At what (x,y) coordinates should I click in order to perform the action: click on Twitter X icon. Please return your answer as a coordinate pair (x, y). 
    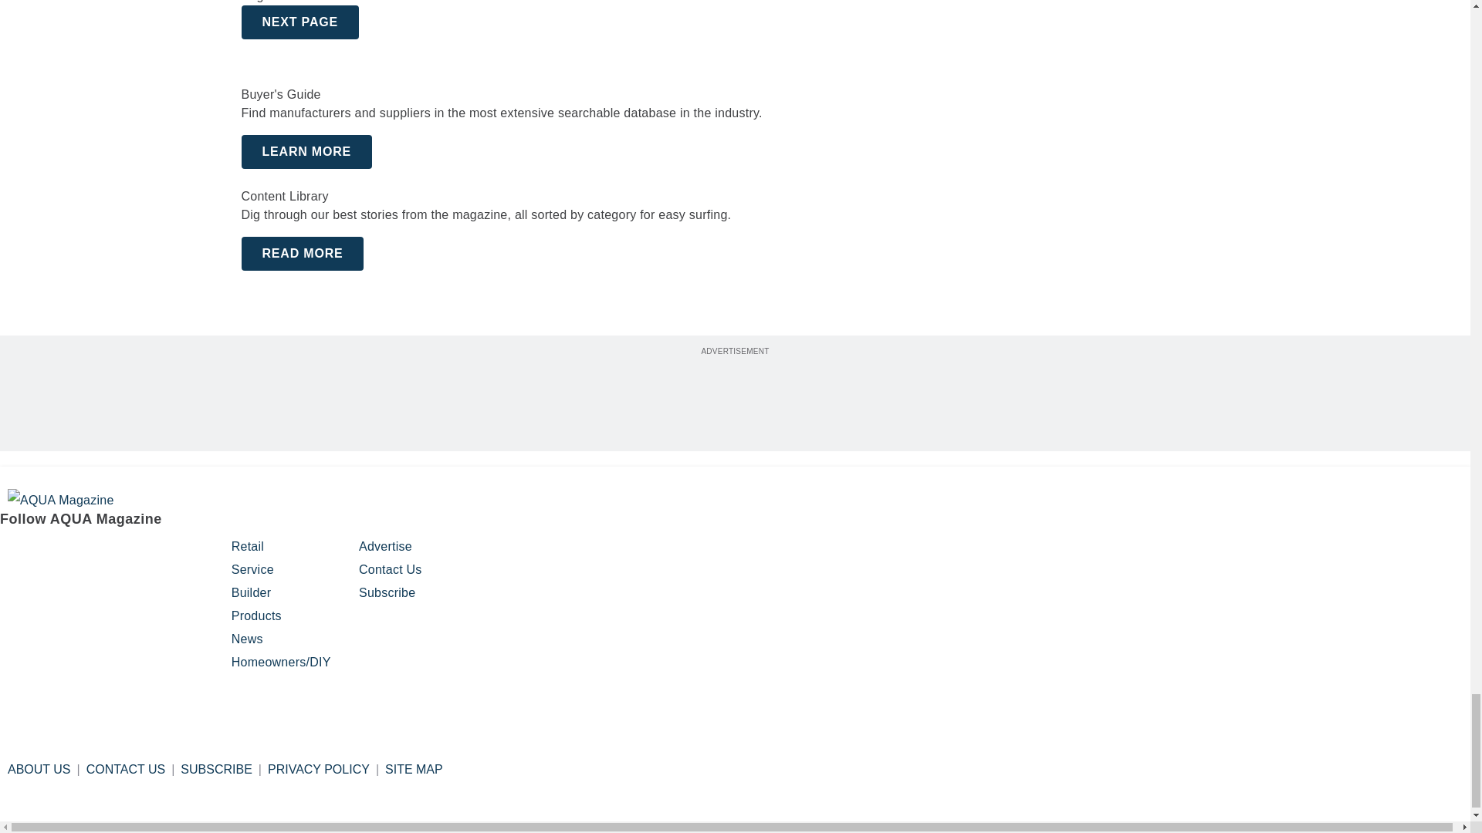
    Looking at the image, I should click on (131, 553).